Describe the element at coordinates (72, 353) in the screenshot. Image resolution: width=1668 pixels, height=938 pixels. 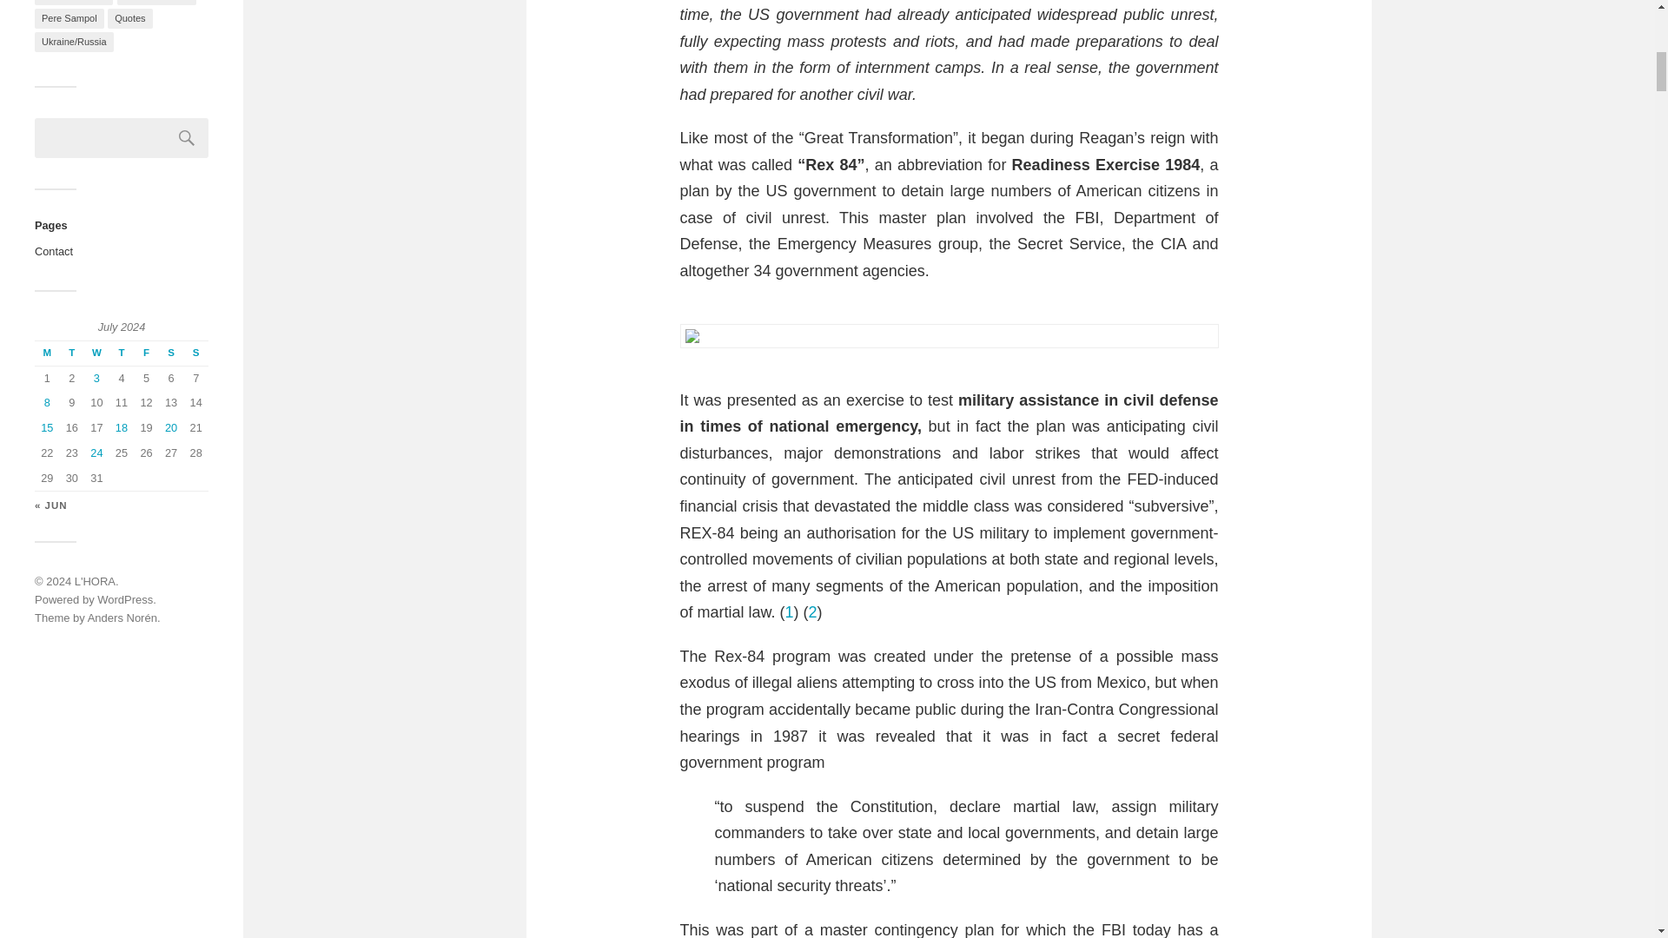
I see `Tuesday` at that location.